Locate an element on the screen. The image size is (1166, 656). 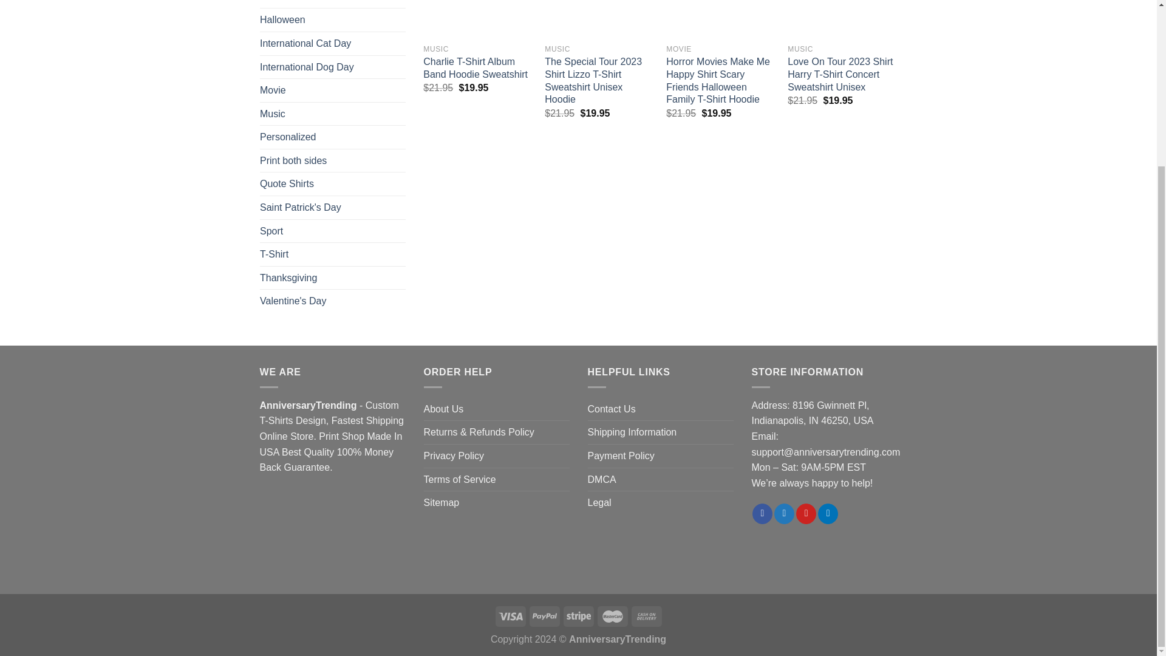
Music is located at coordinates (333, 114).